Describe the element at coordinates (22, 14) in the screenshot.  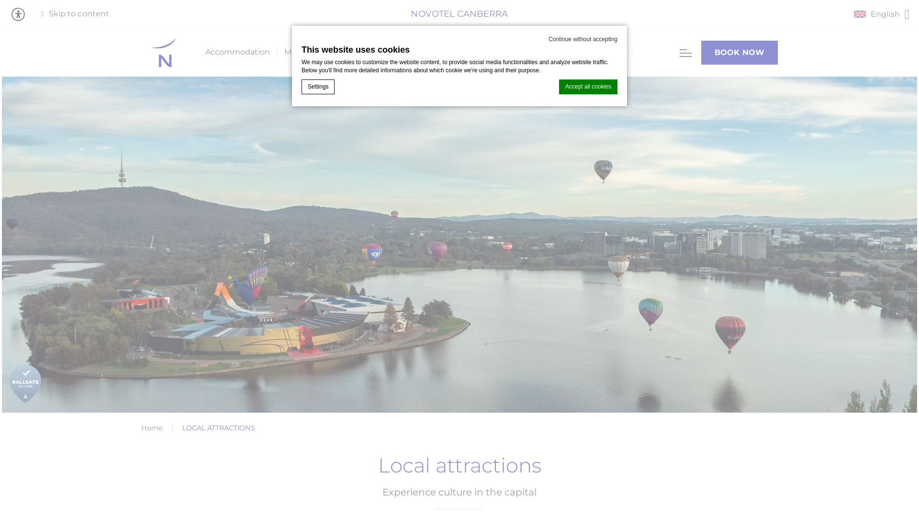
I see `Accessibility Options` at that location.